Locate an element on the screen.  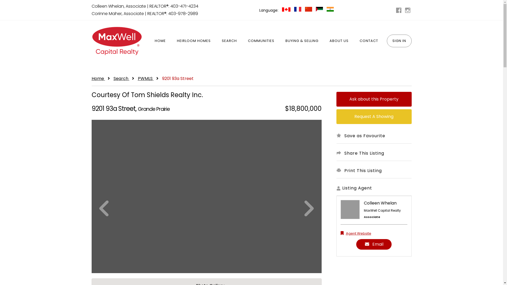
Save as Favourite is located at coordinates (374, 136).